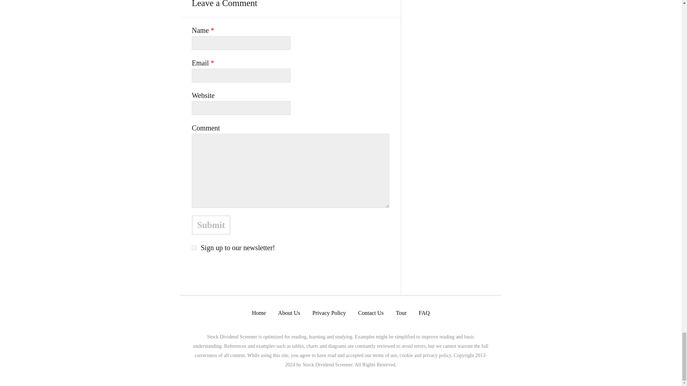 The height and width of the screenshot is (386, 687). Describe the element at coordinates (194, 247) in the screenshot. I see `1` at that location.